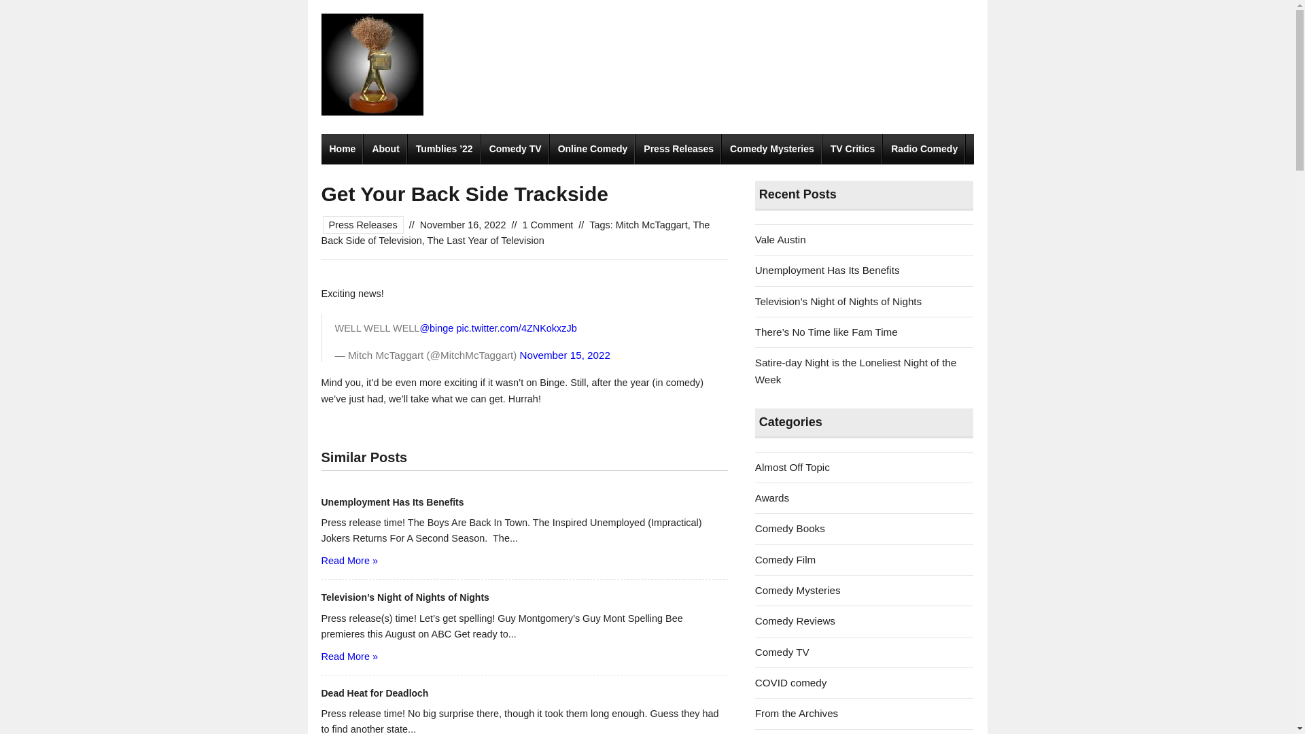 Image resolution: width=1305 pixels, height=734 pixels. Describe the element at coordinates (485, 240) in the screenshot. I see `The Last Year of Television` at that location.